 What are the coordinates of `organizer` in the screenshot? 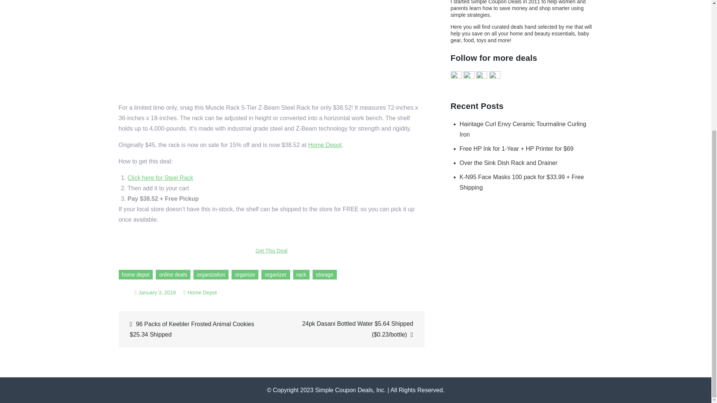 It's located at (276, 275).